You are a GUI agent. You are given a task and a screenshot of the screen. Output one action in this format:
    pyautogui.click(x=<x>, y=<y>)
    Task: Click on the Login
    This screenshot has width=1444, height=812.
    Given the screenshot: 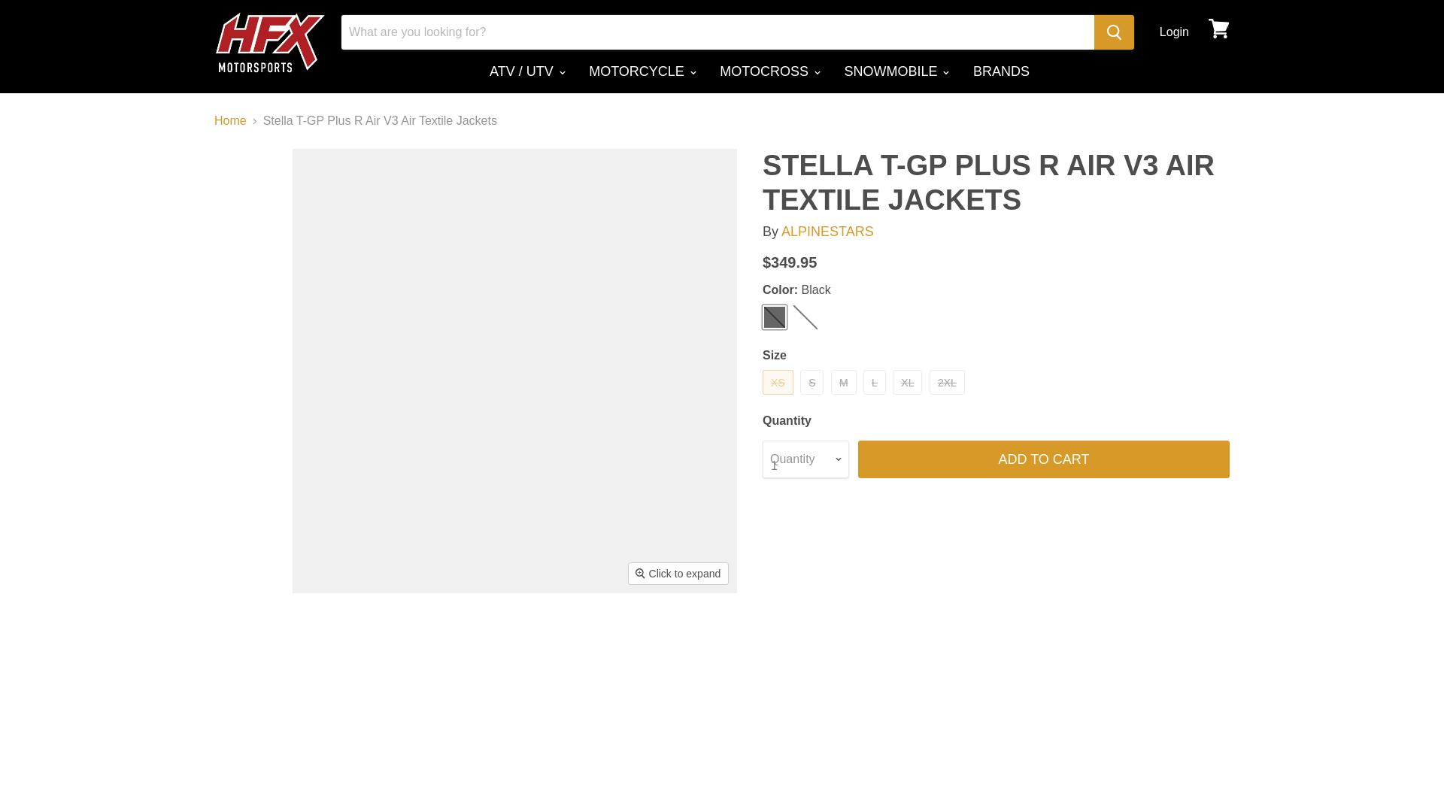 What is the action you would take?
    pyautogui.click(x=1173, y=32)
    